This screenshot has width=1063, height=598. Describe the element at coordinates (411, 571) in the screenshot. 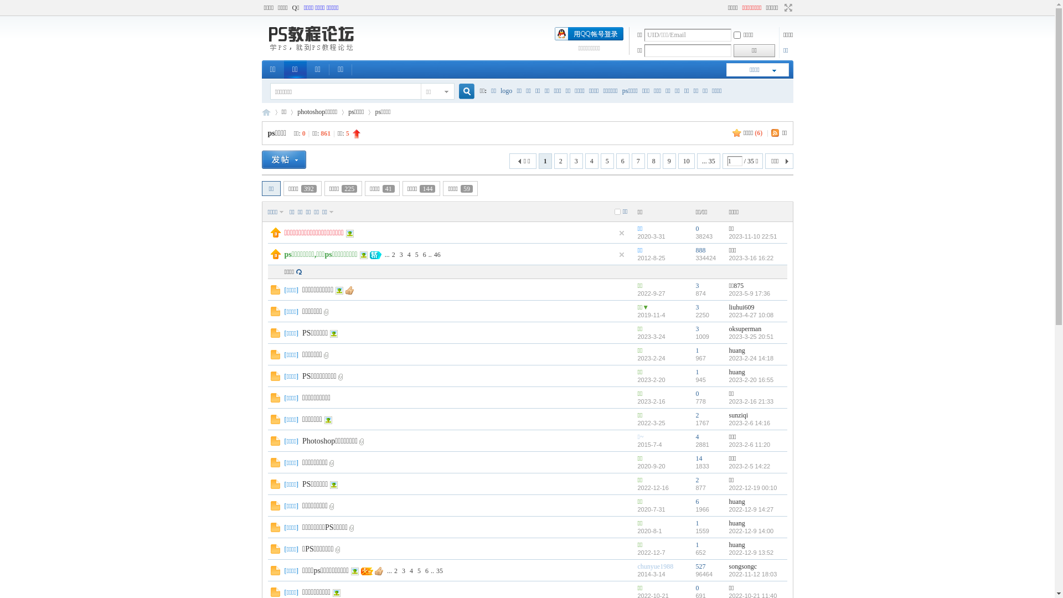

I see `4` at that location.